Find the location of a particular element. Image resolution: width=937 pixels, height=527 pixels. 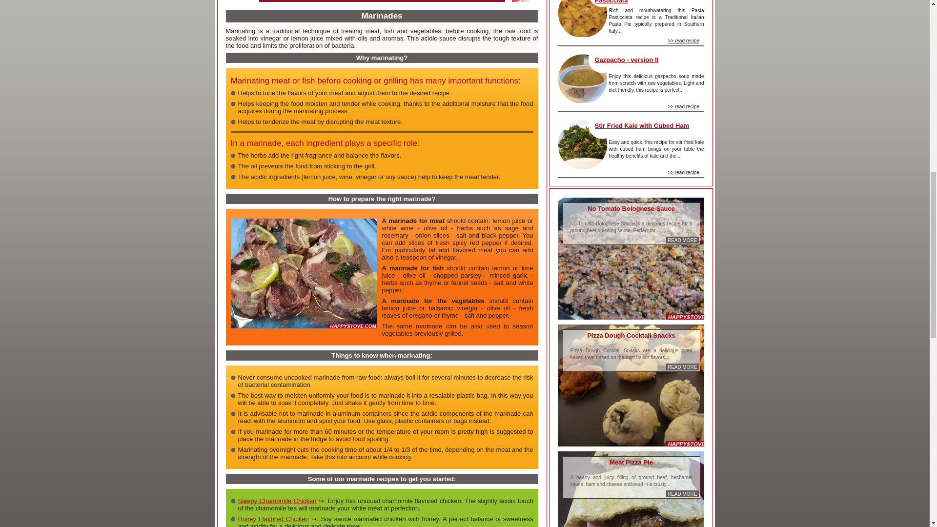

Go to recipe: Sleepy Chamomile Chicken is located at coordinates (281, 501).